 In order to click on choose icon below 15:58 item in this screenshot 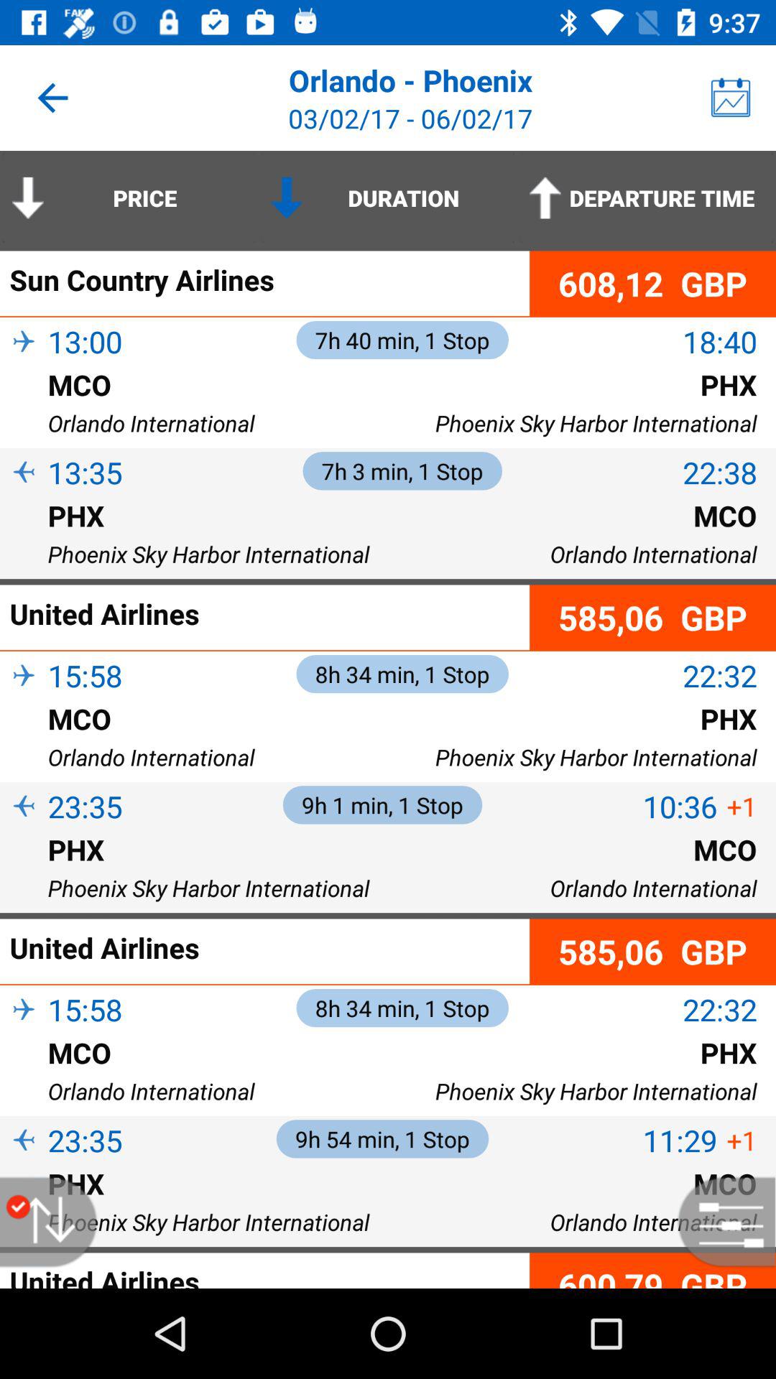, I will do `click(24, 1034)`.